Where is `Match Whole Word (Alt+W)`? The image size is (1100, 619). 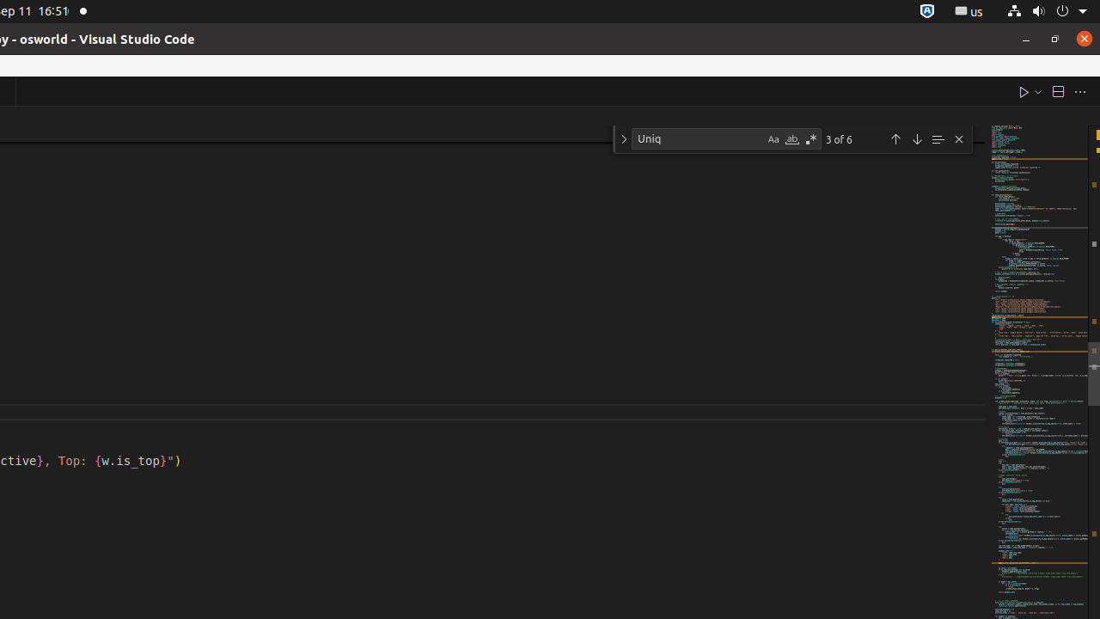 Match Whole Word (Alt+W) is located at coordinates (792, 139).